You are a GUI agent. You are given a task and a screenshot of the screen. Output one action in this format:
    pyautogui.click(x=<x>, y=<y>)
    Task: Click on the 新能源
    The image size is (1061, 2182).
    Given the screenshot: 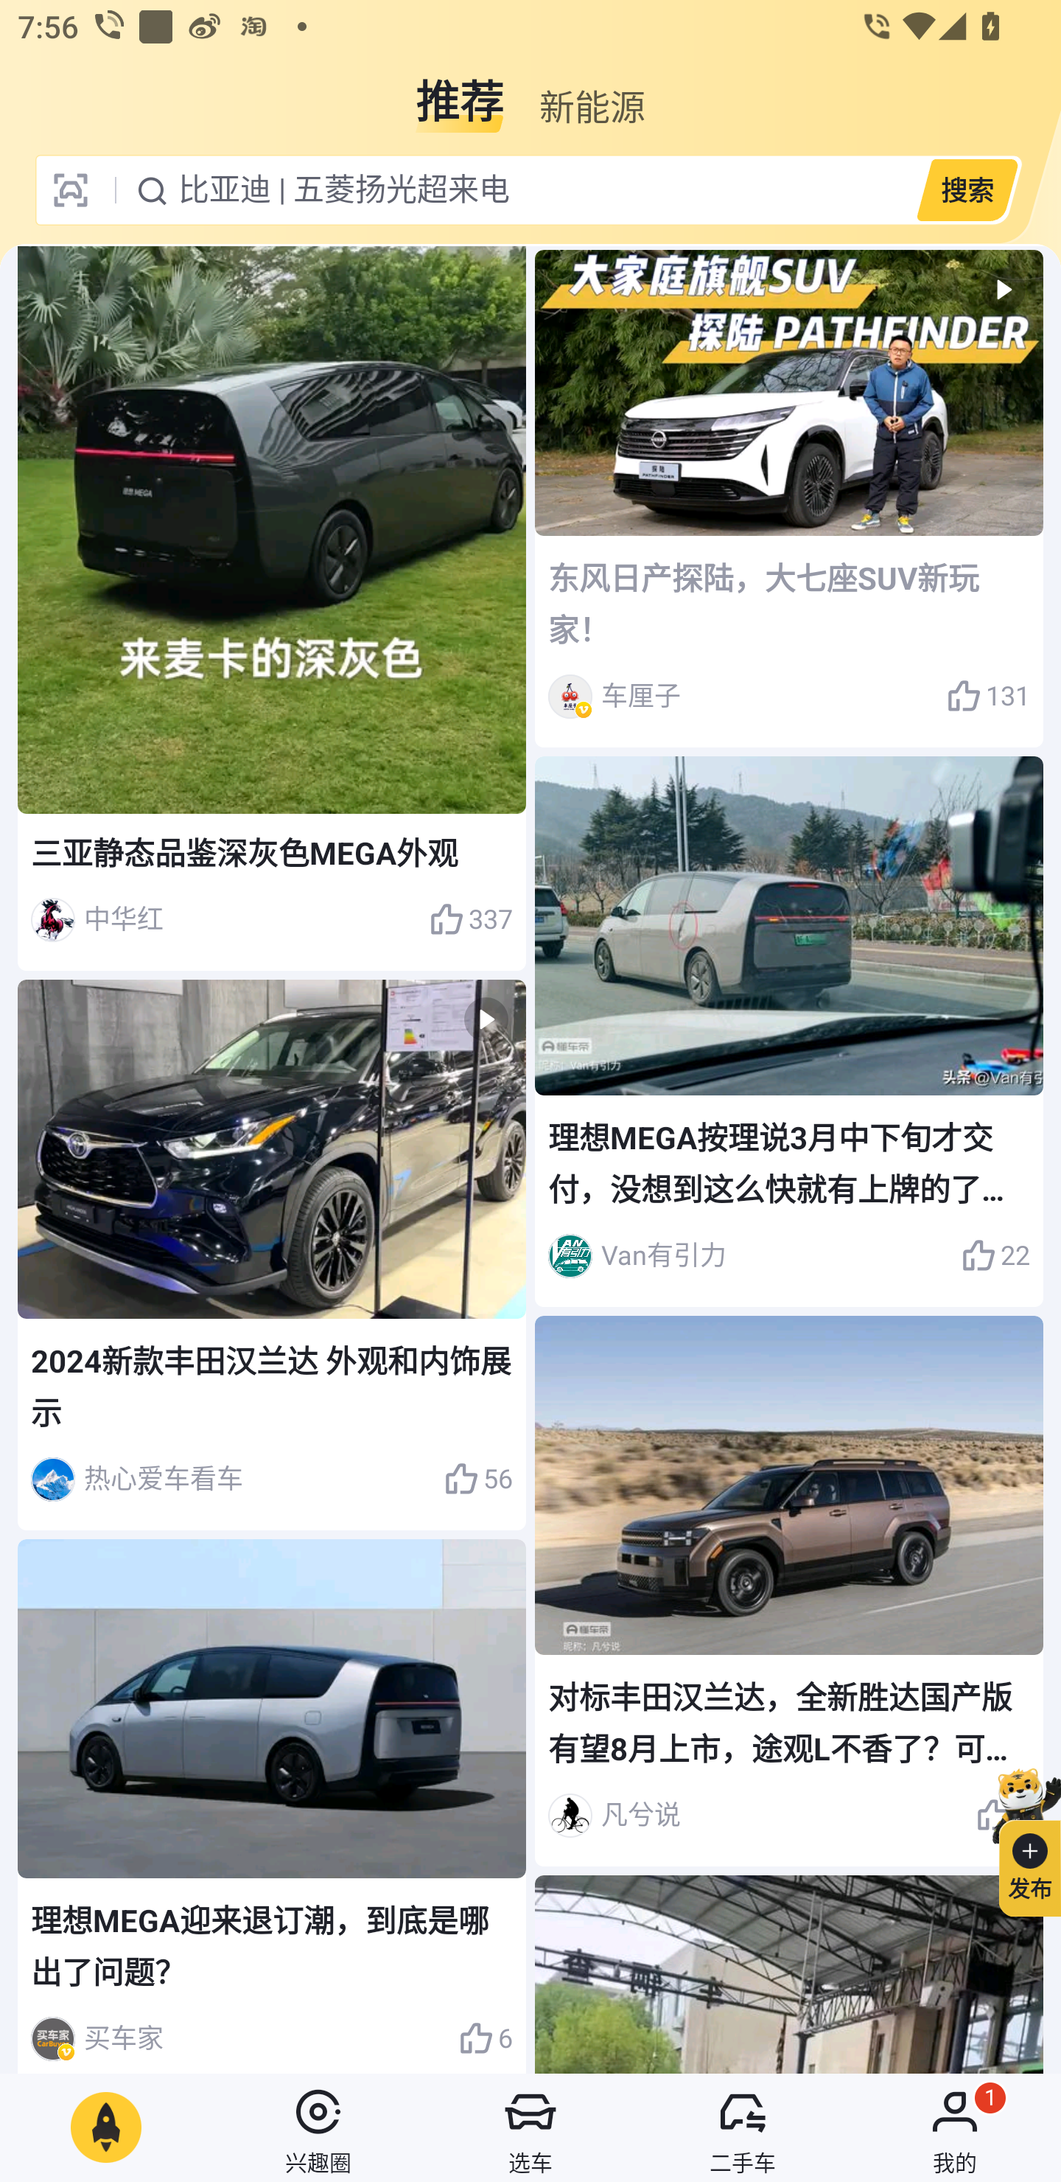 What is the action you would take?
    pyautogui.click(x=592, y=91)
    